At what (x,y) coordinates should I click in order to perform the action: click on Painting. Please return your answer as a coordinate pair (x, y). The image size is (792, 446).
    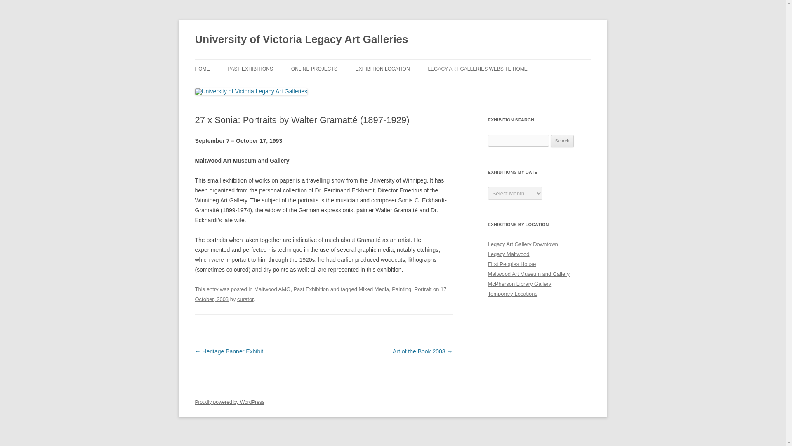
    Looking at the image, I should click on (401, 289).